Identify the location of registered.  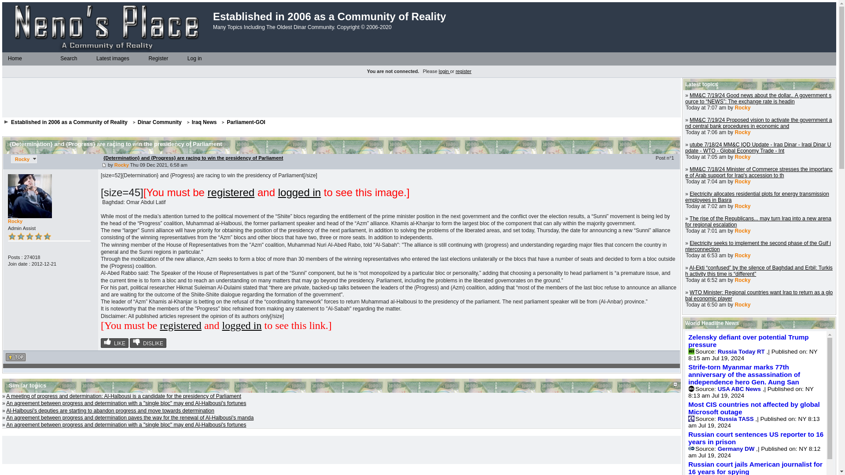
(180, 325).